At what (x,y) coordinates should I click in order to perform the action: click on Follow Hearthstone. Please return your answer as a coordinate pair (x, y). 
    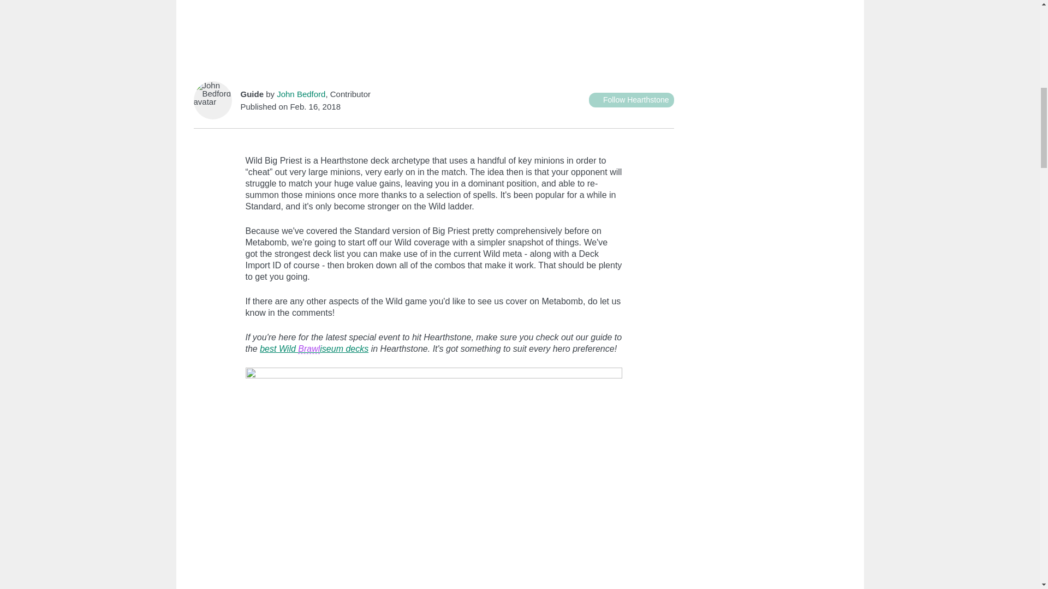
    Looking at the image, I should click on (631, 99).